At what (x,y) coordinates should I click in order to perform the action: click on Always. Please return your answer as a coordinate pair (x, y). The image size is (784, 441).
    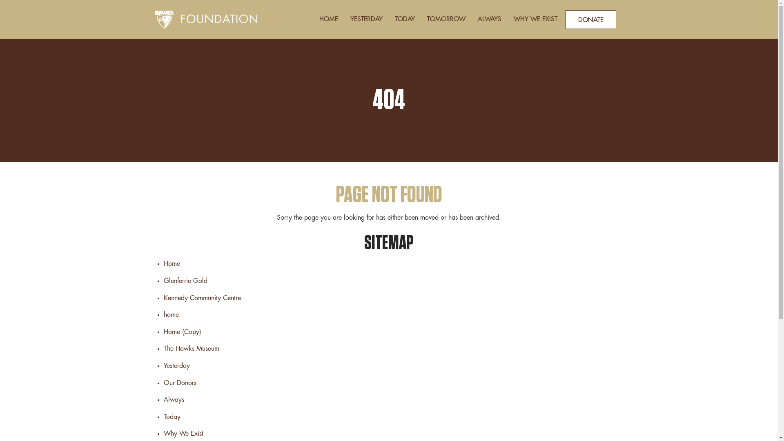
    Looking at the image, I should click on (174, 400).